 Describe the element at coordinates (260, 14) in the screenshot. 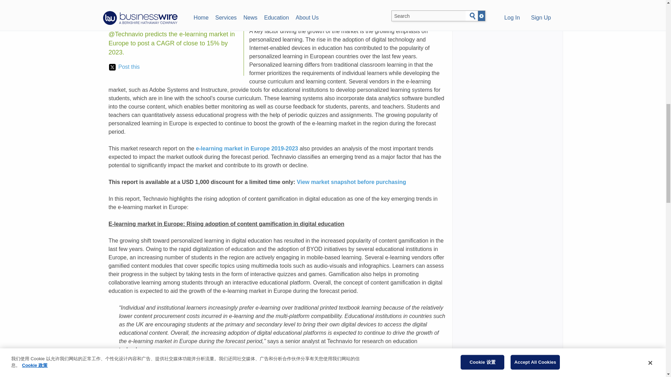

I see `Technavio.` at that location.